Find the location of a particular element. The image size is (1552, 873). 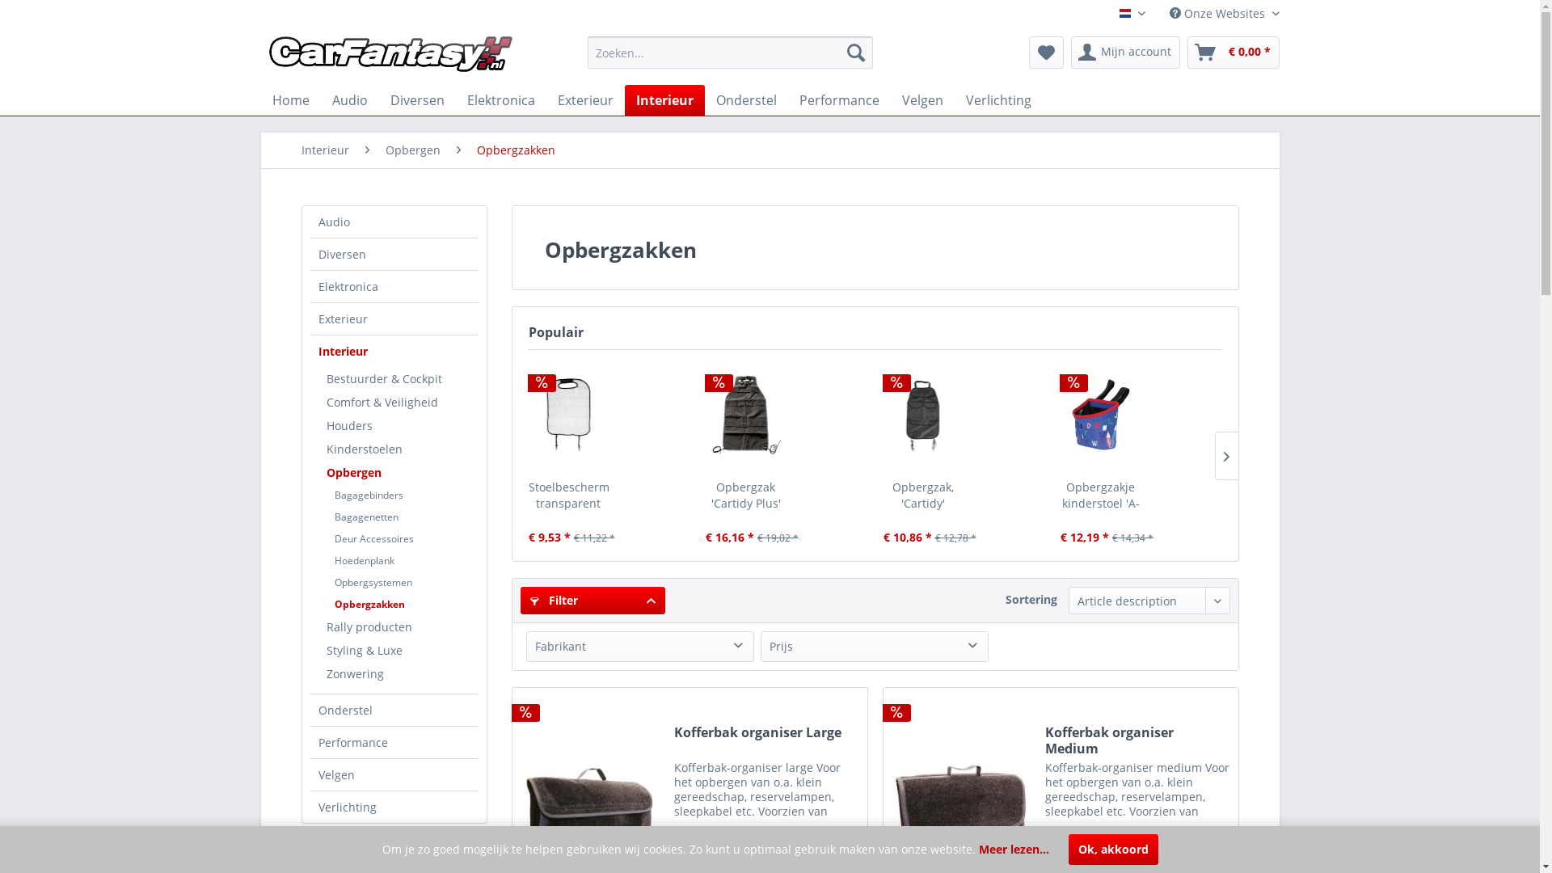

Mijn account is located at coordinates (1125, 53).